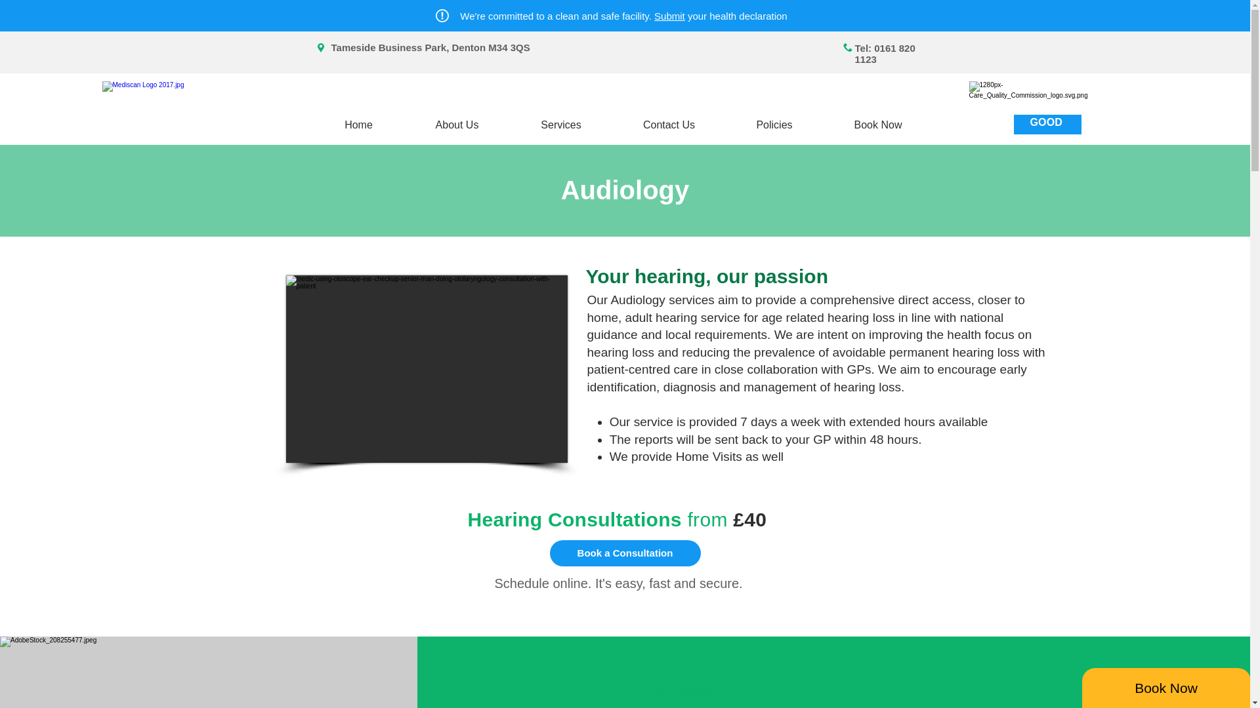  Describe the element at coordinates (774, 125) in the screenshot. I see `Policies` at that location.